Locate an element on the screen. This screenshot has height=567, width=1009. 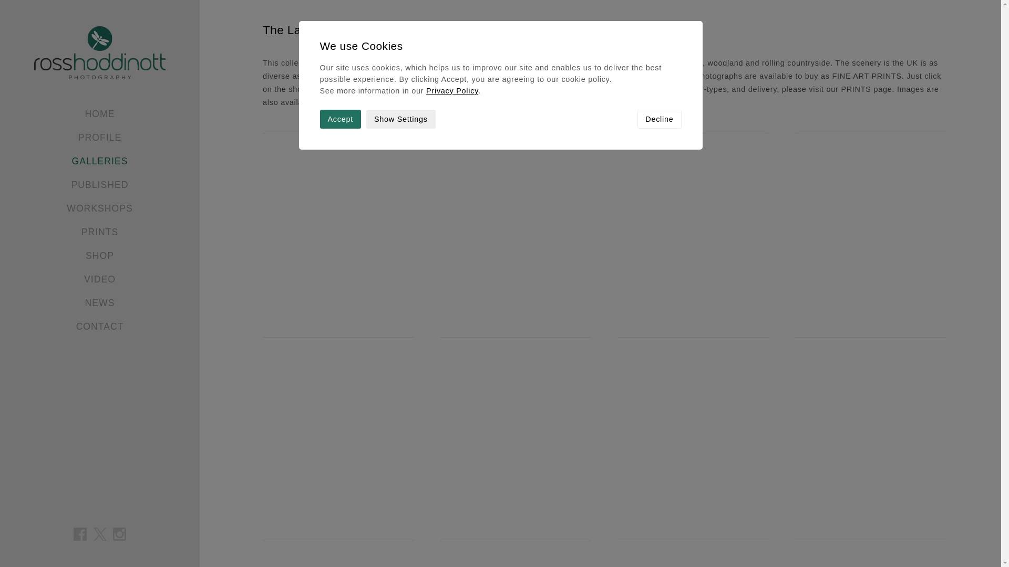
PRINTS is located at coordinates (100, 232).